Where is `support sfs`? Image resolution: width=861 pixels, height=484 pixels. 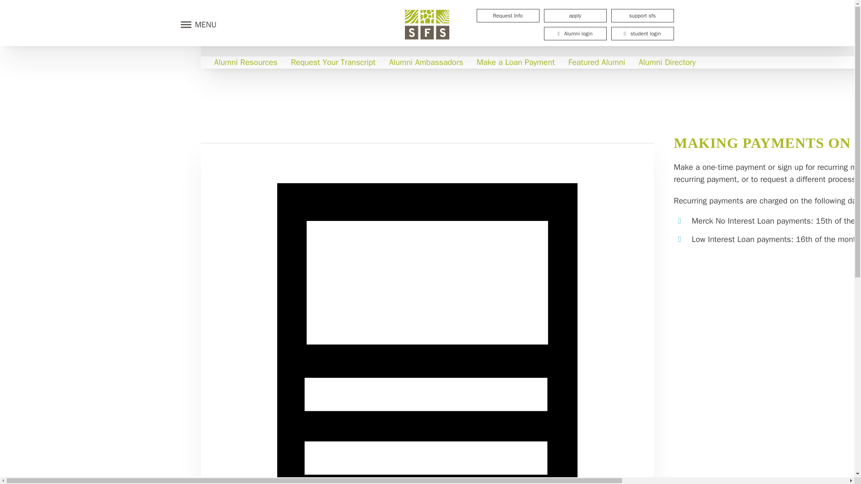 support sfs is located at coordinates (642, 15).